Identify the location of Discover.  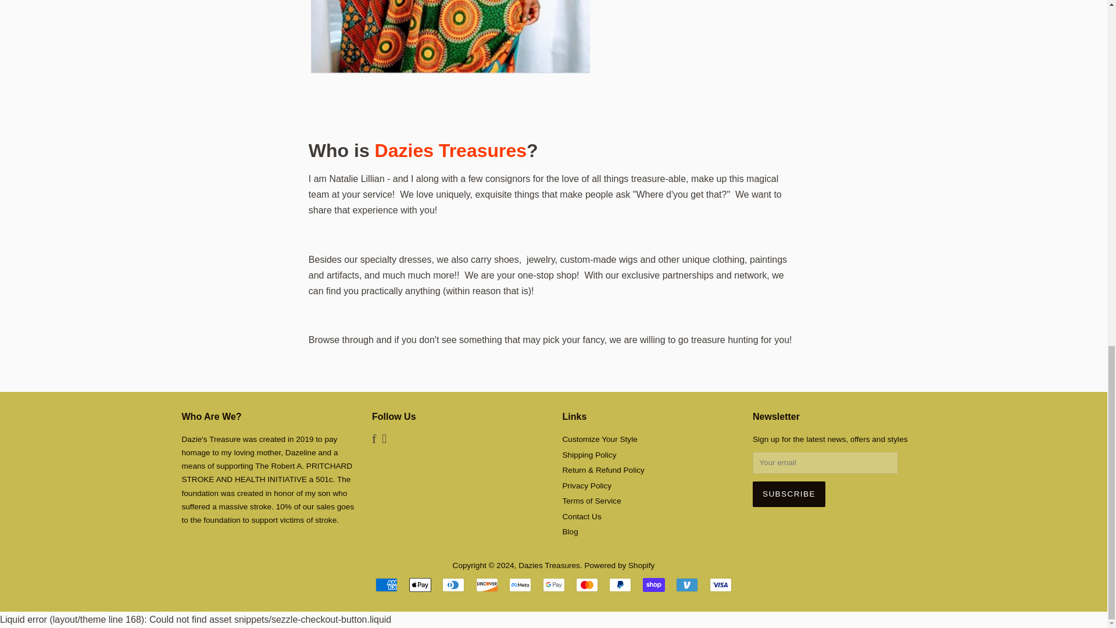
(487, 585).